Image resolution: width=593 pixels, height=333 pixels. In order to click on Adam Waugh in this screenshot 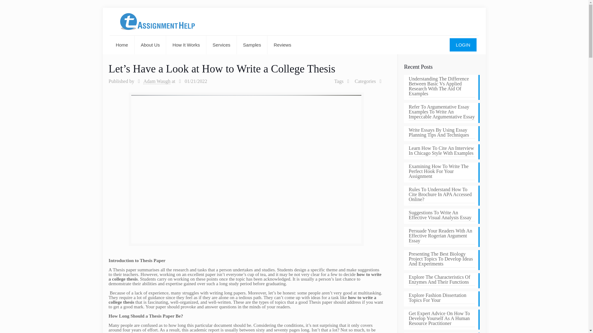, I will do `click(157, 81)`.